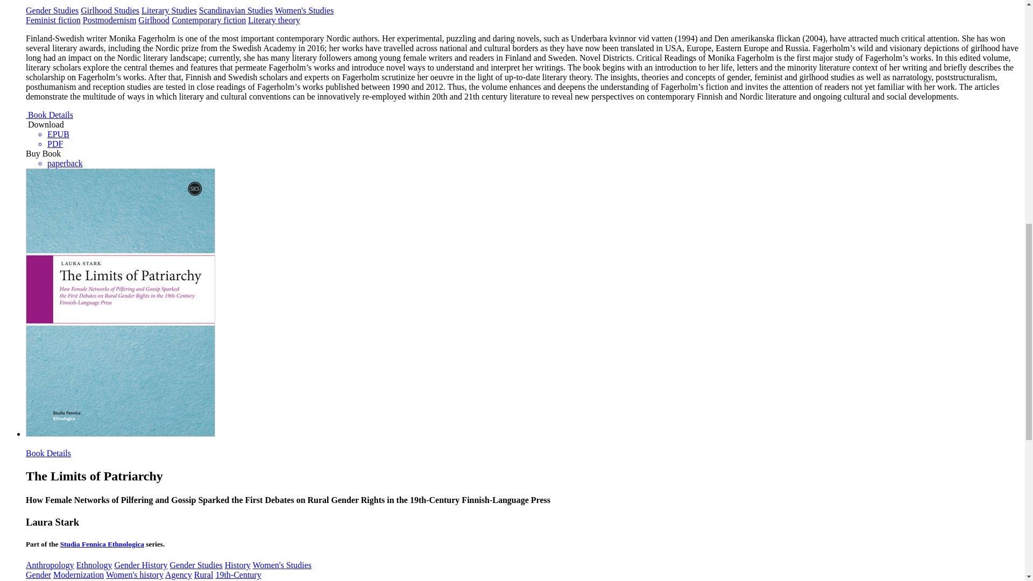 This screenshot has width=1033, height=581. What do you see at coordinates (52, 10) in the screenshot?
I see `Gender Studies` at bounding box center [52, 10].